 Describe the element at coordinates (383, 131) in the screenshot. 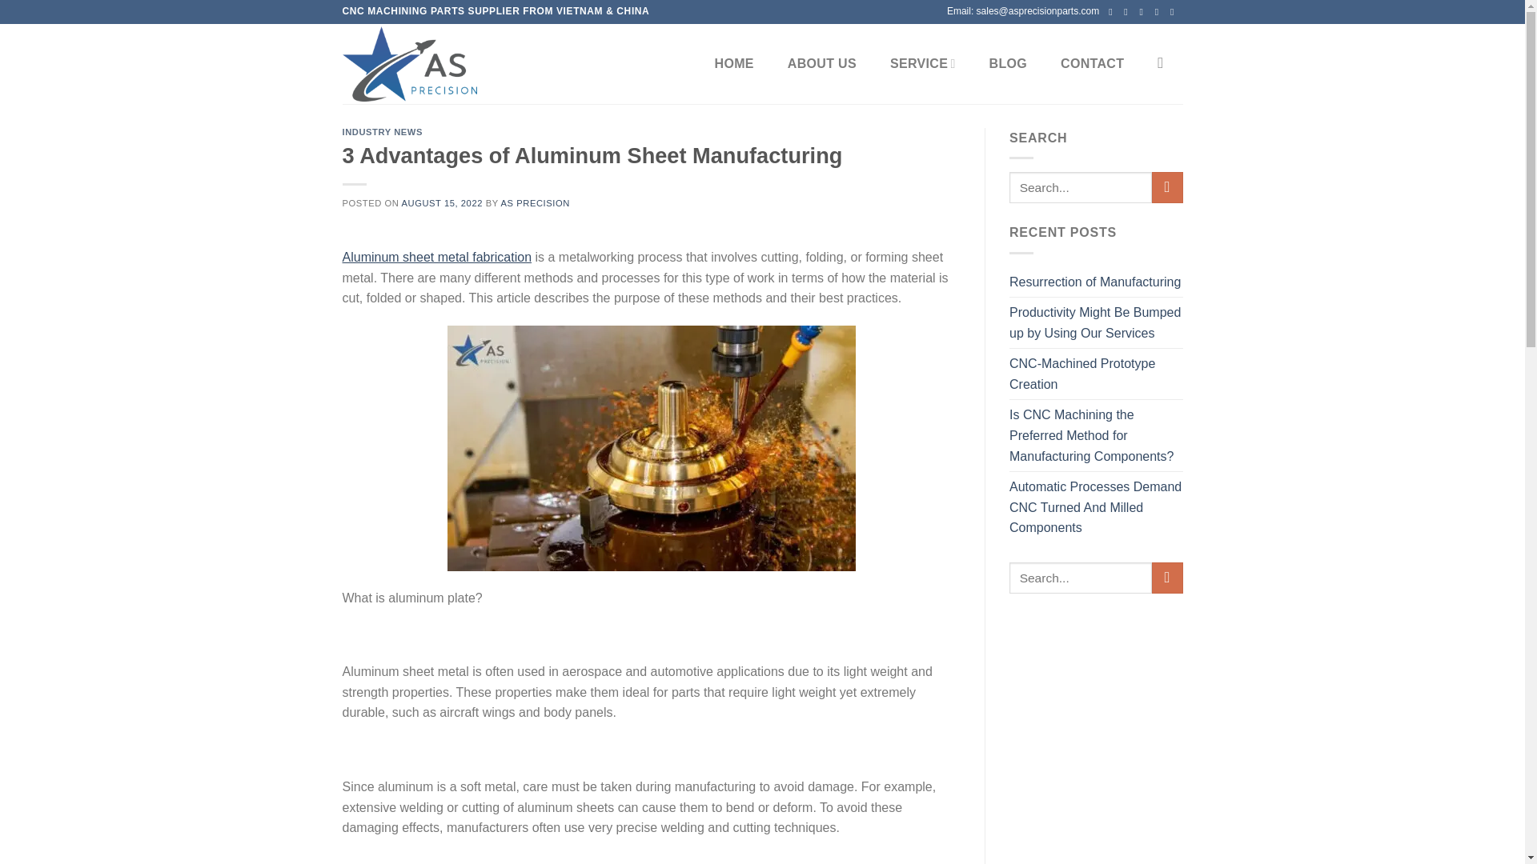

I see `INDUSTRY NEWS` at that location.